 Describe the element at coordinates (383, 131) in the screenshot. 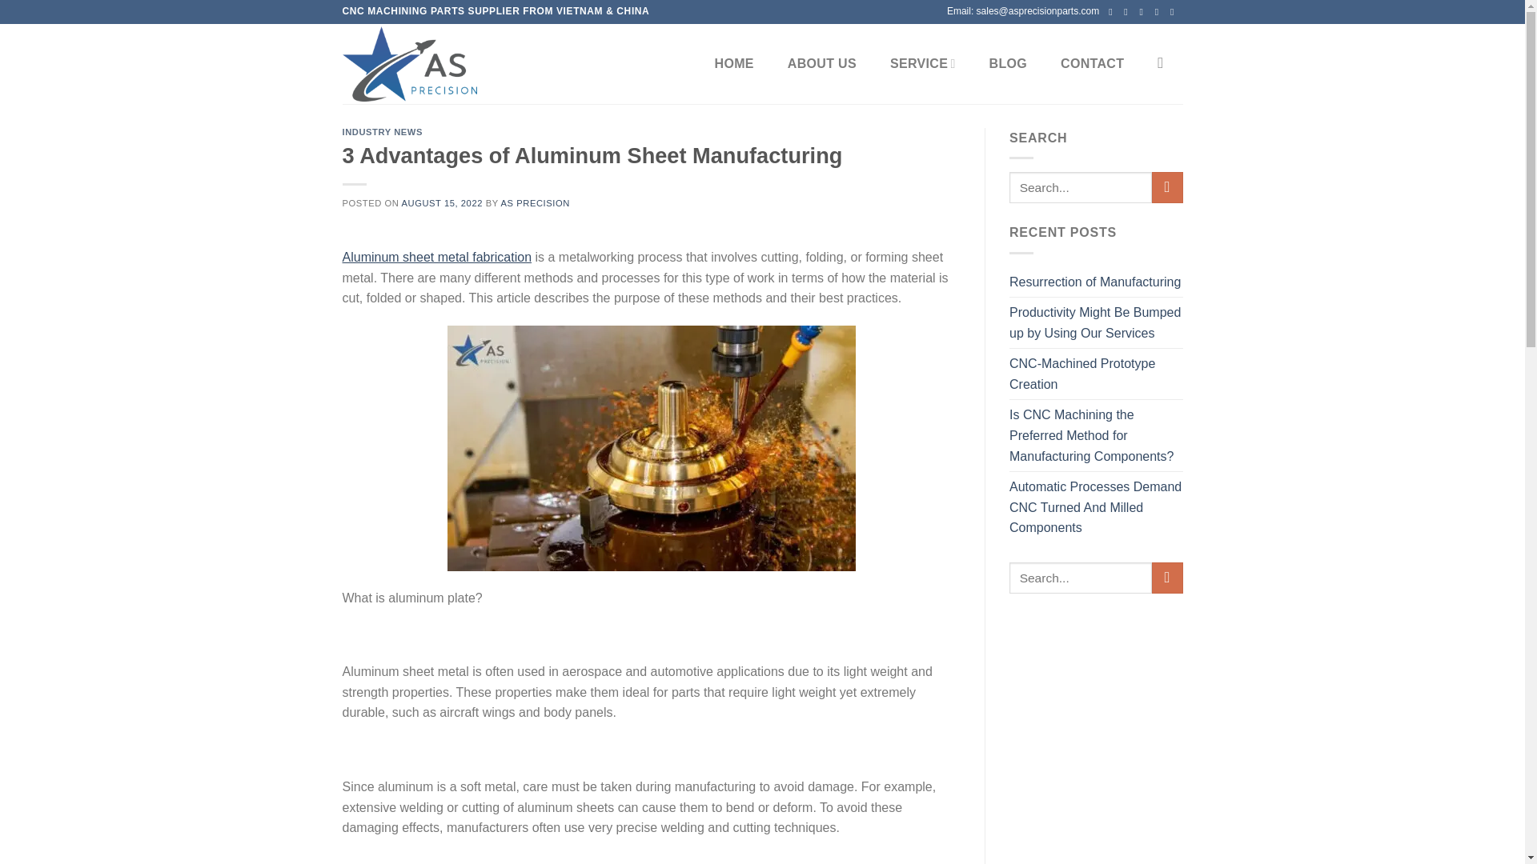

I see `INDUSTRY NEWS` at that location.